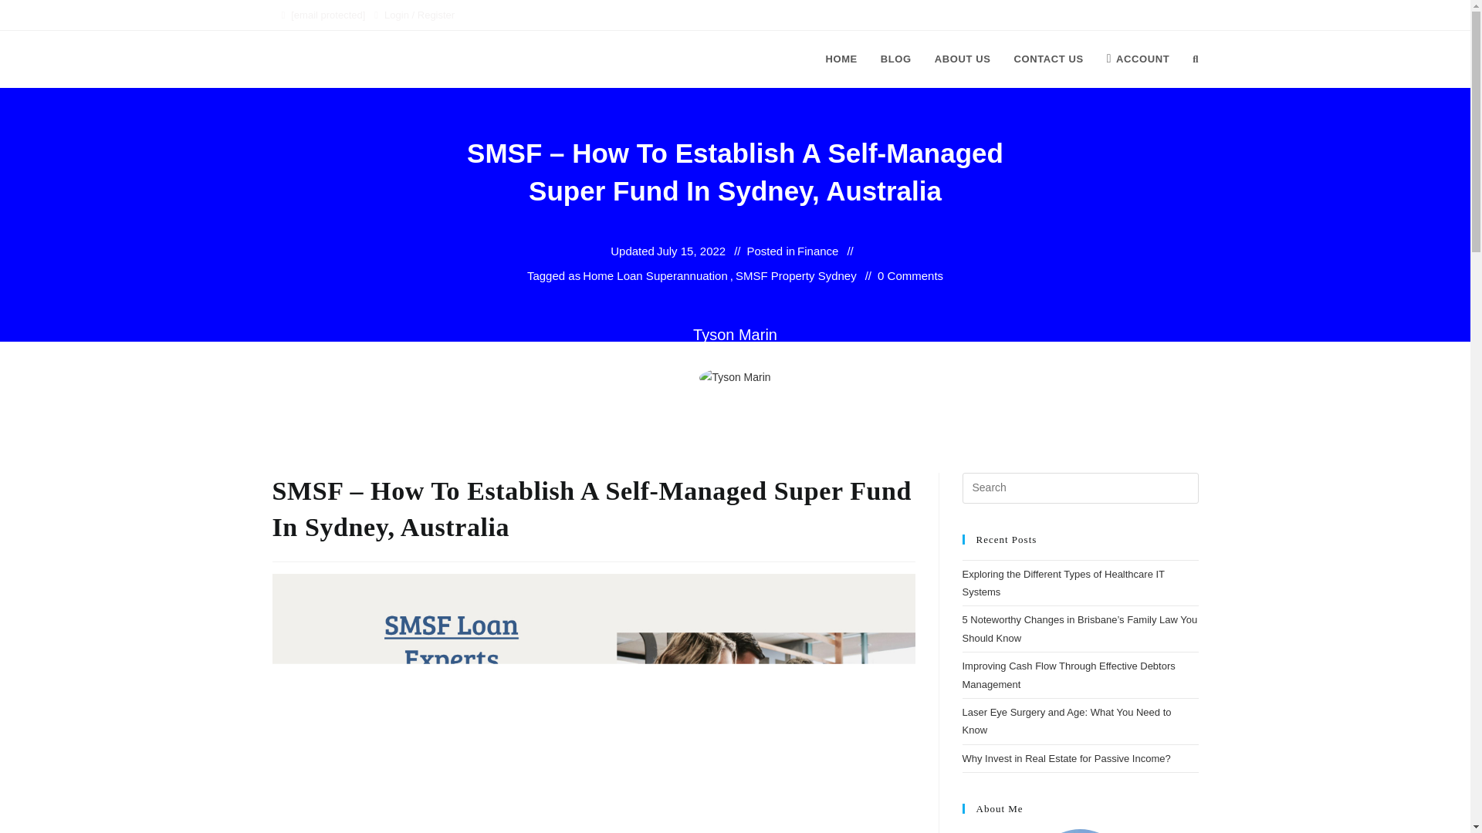  Describe the element at coordinates (396, 15) in the screenshot. I see `Login` at that location.